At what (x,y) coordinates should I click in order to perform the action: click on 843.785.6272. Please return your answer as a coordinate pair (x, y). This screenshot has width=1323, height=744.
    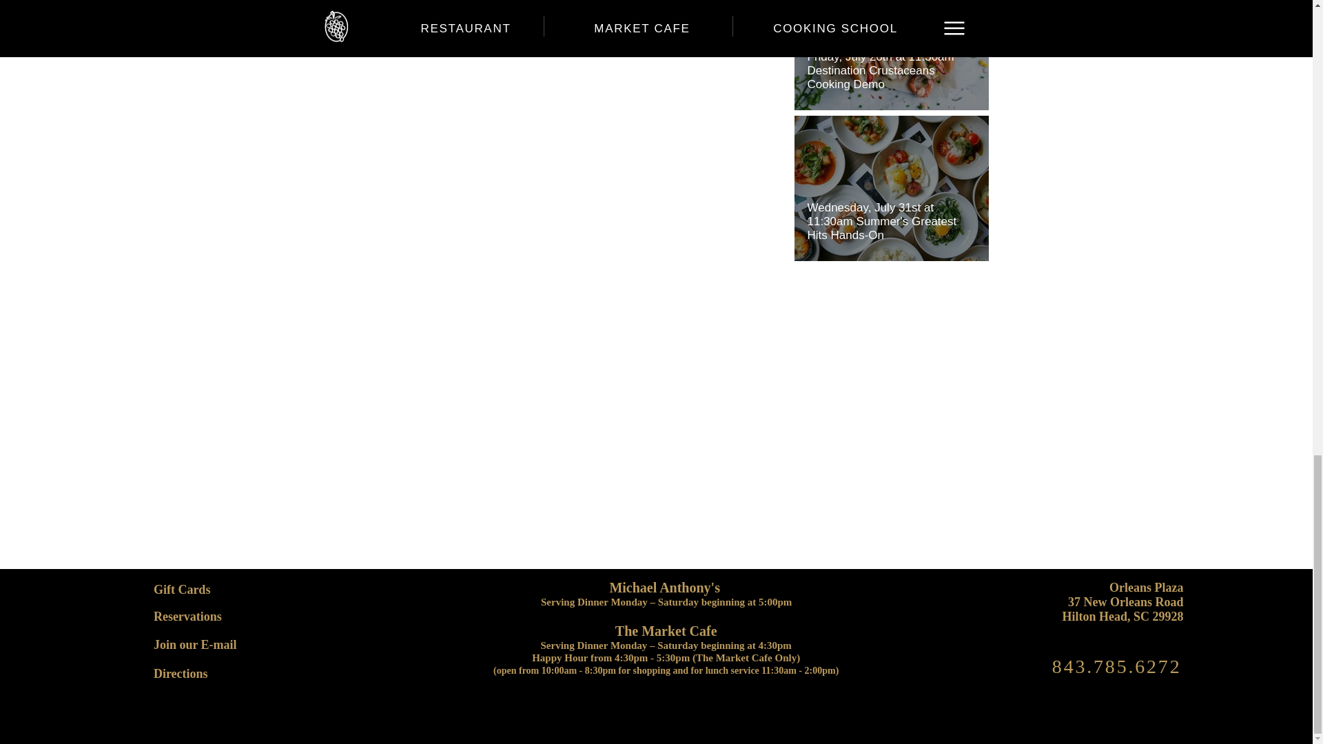
    Looking at the image, I should click on (1116, 665).